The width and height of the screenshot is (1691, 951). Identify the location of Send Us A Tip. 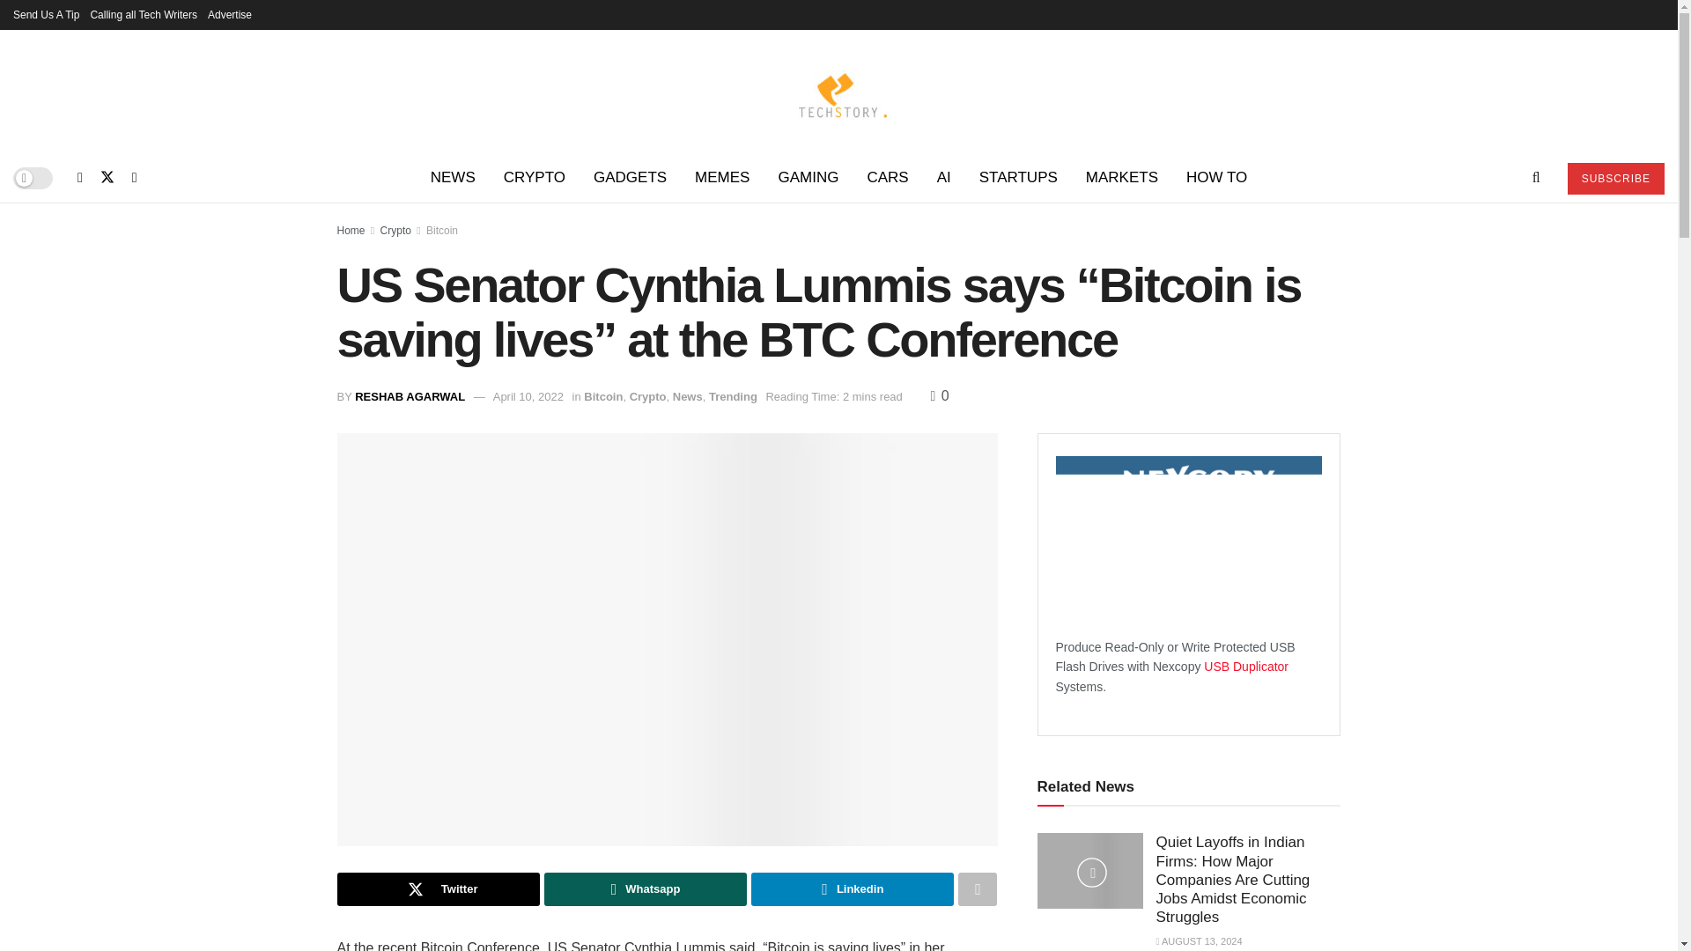
(46, 14).